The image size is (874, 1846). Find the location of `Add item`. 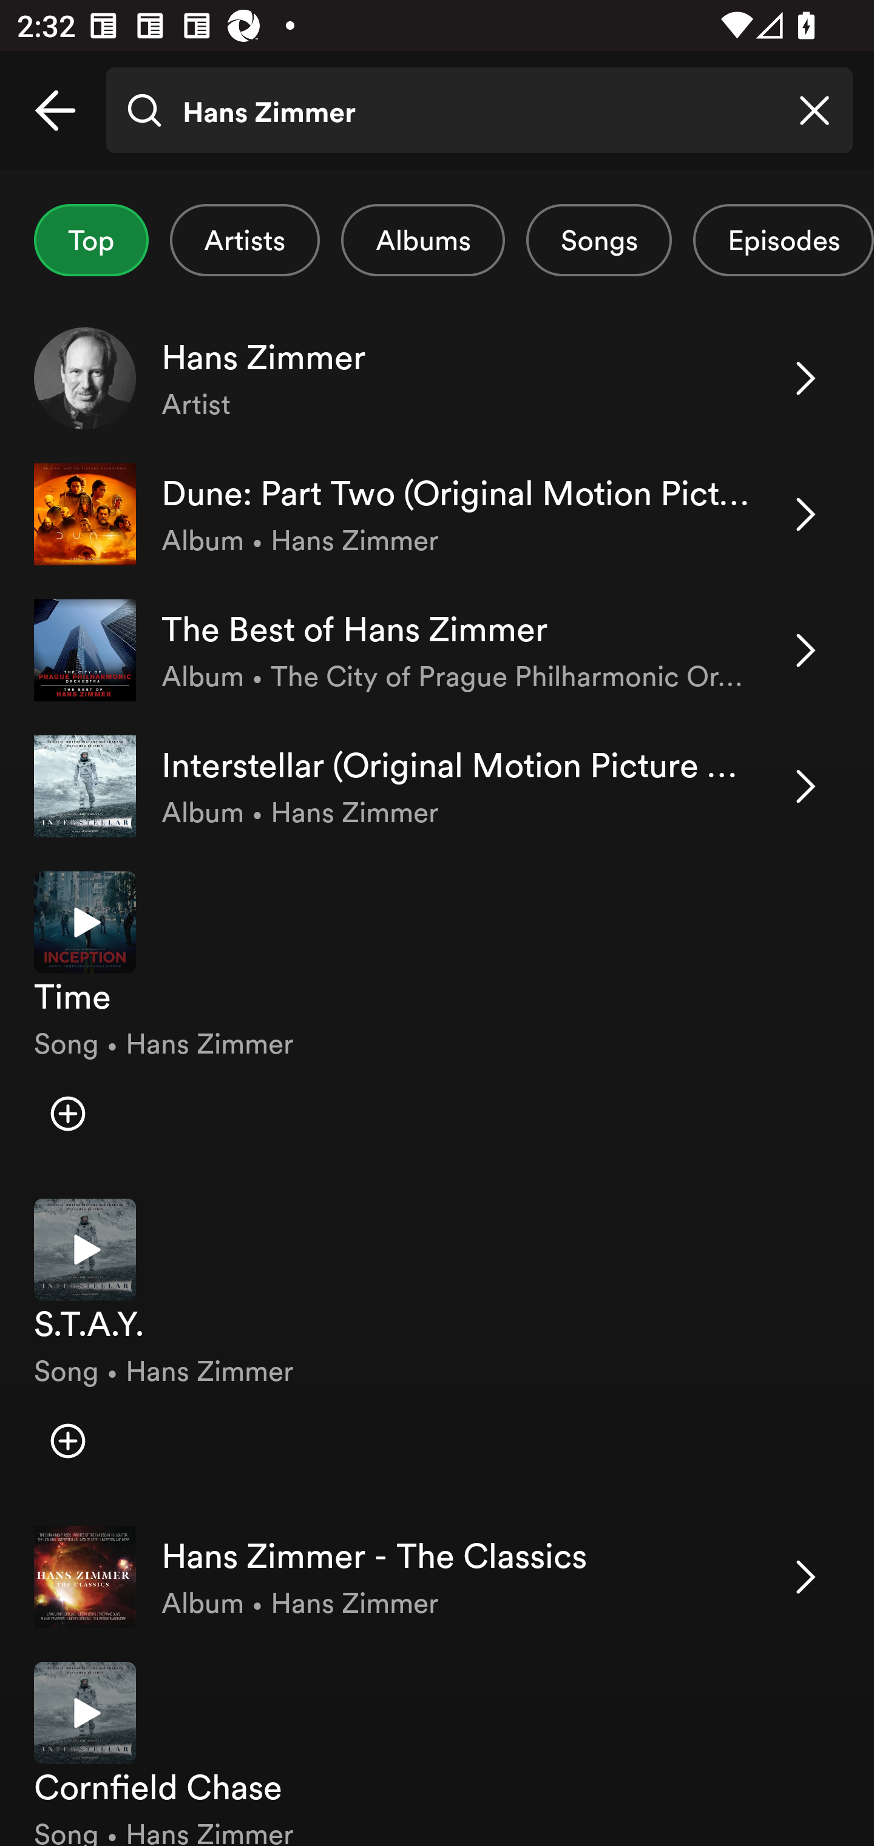

Add item is located at coordinates (67, 1114).